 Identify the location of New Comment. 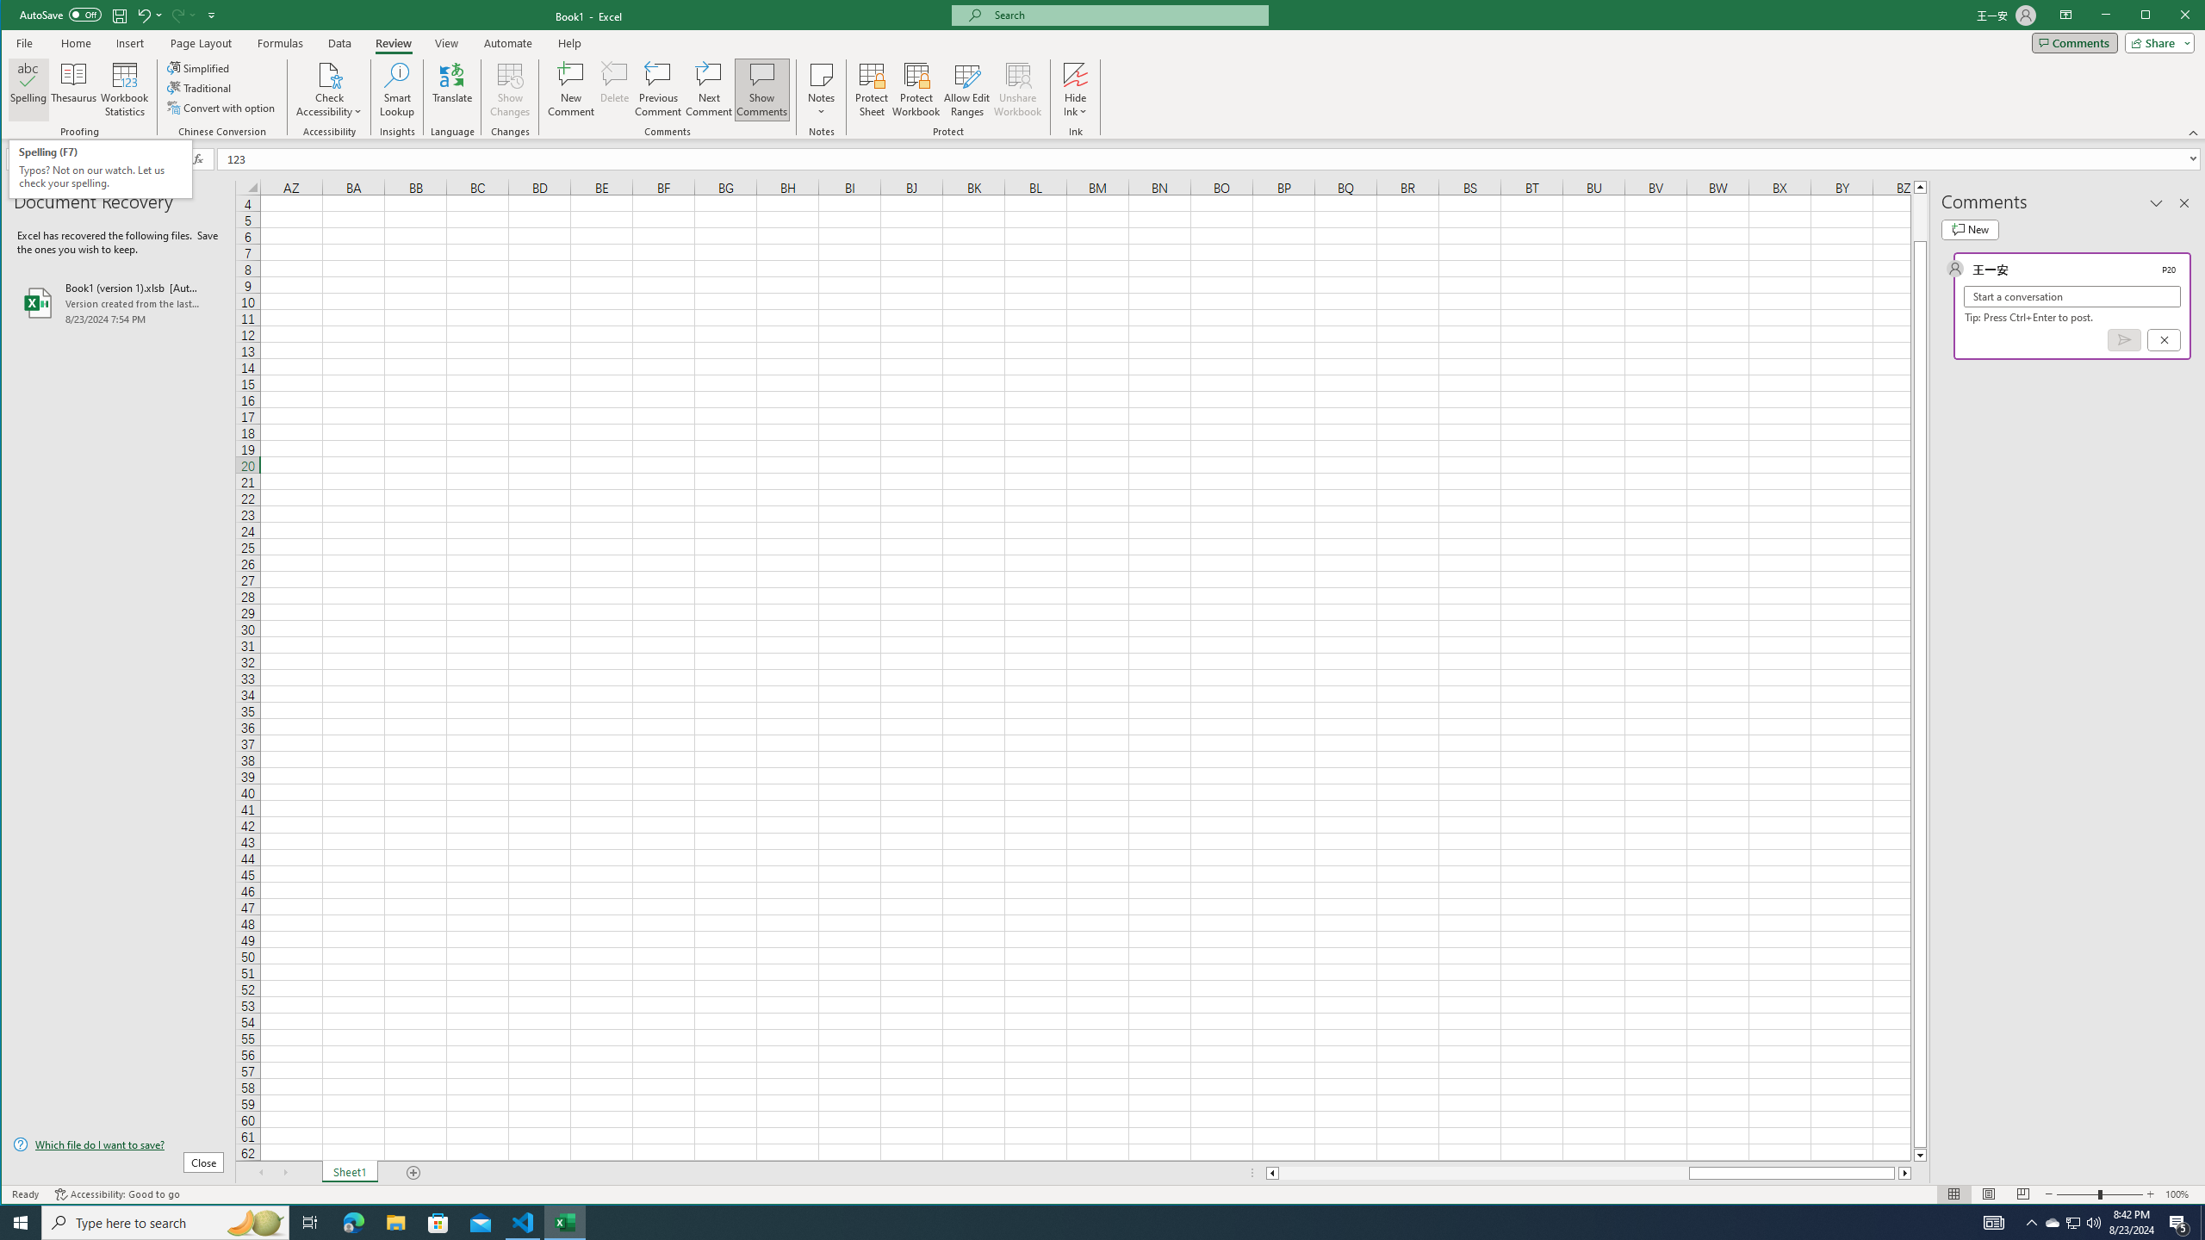
(572, 90).